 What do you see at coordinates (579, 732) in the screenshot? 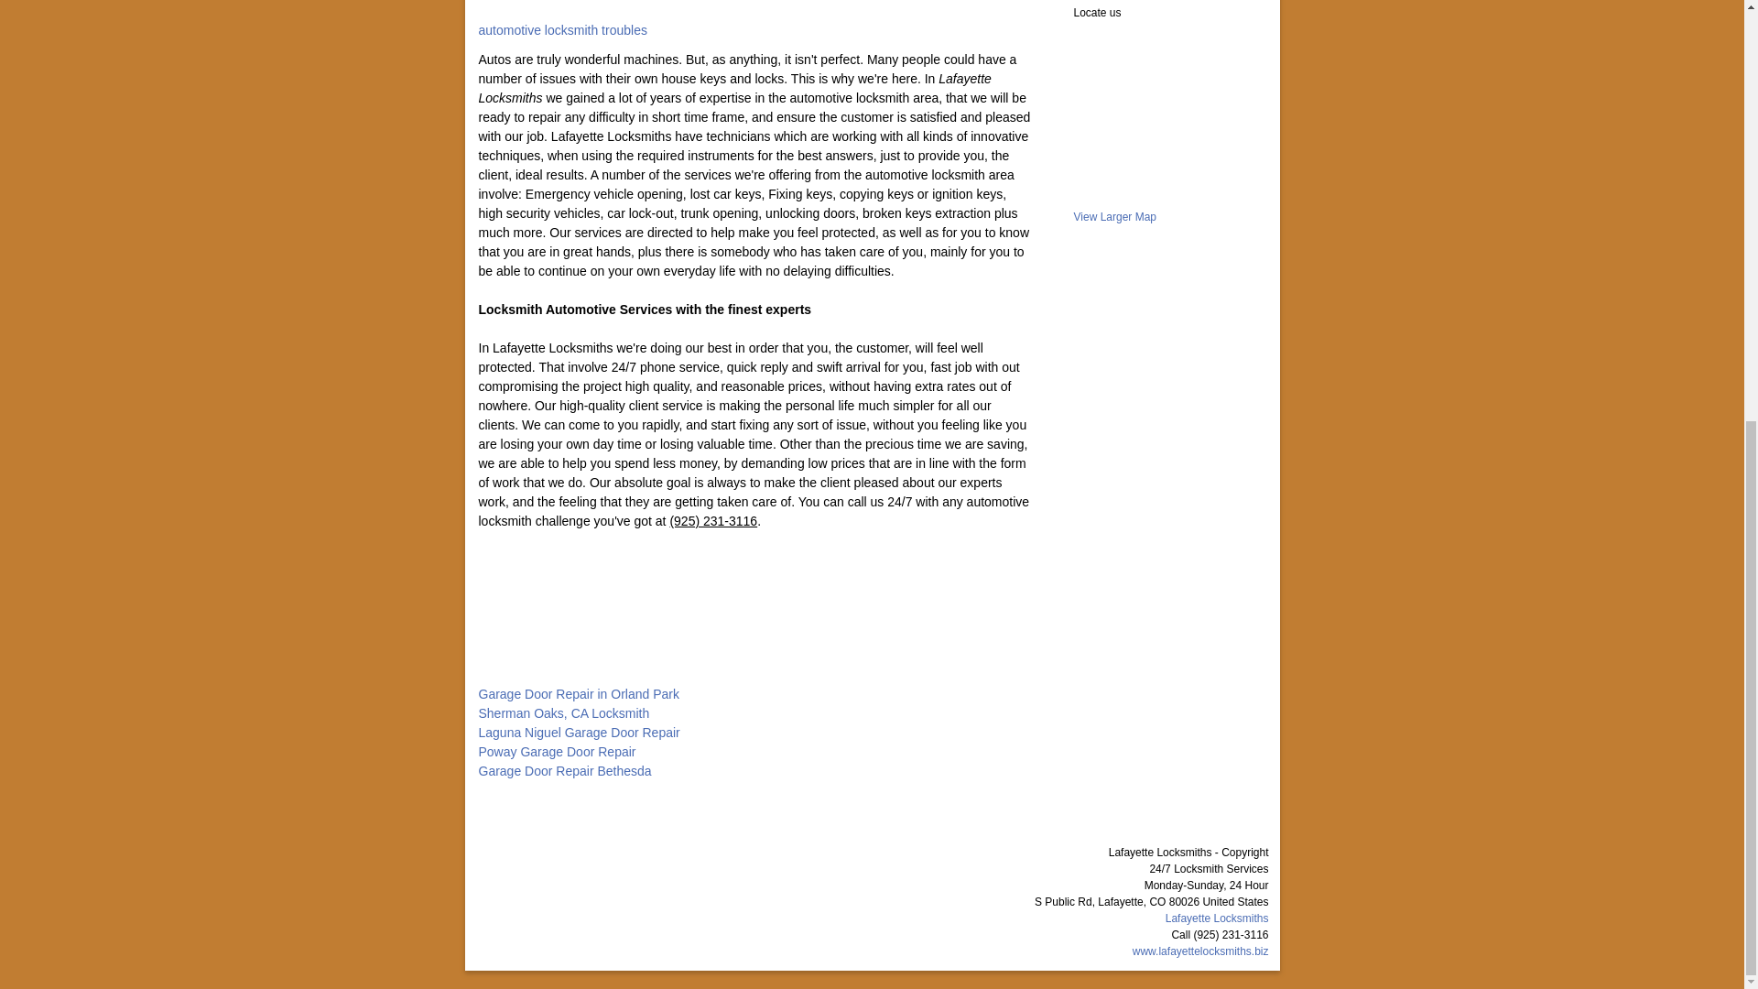
I see `Laguna Niguel Garage Door Repair` at bounding box center [579, 732].